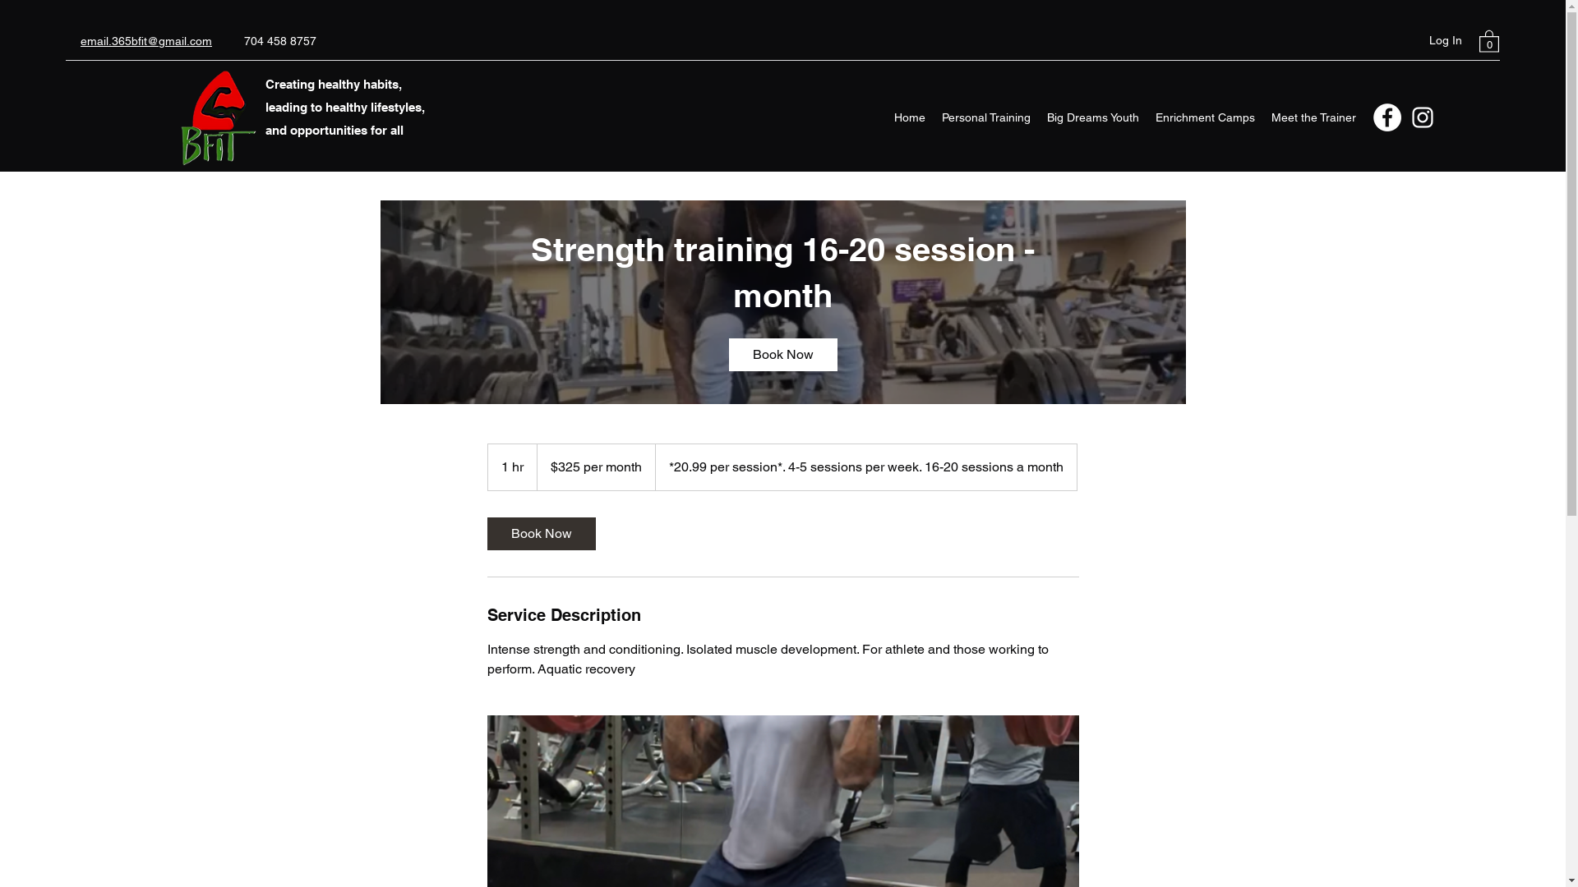 This screenshot has height=887, width=1578. What do you see at coordinates (1446, 41) in the screenshot?
I see `Log In` at bounding box center [1446, 41].